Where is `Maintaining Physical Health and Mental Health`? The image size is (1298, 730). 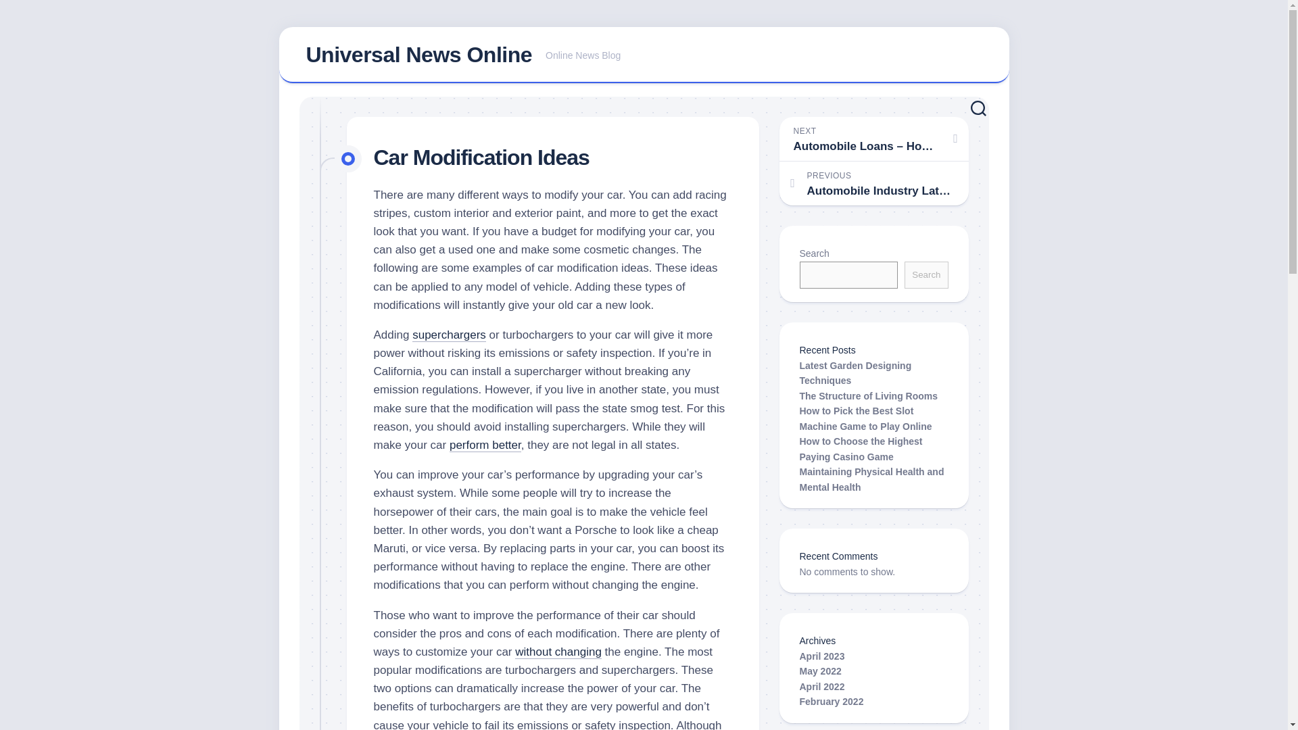 Maintaining Physical Health and Mental Health is located at coordinates (831, 702).